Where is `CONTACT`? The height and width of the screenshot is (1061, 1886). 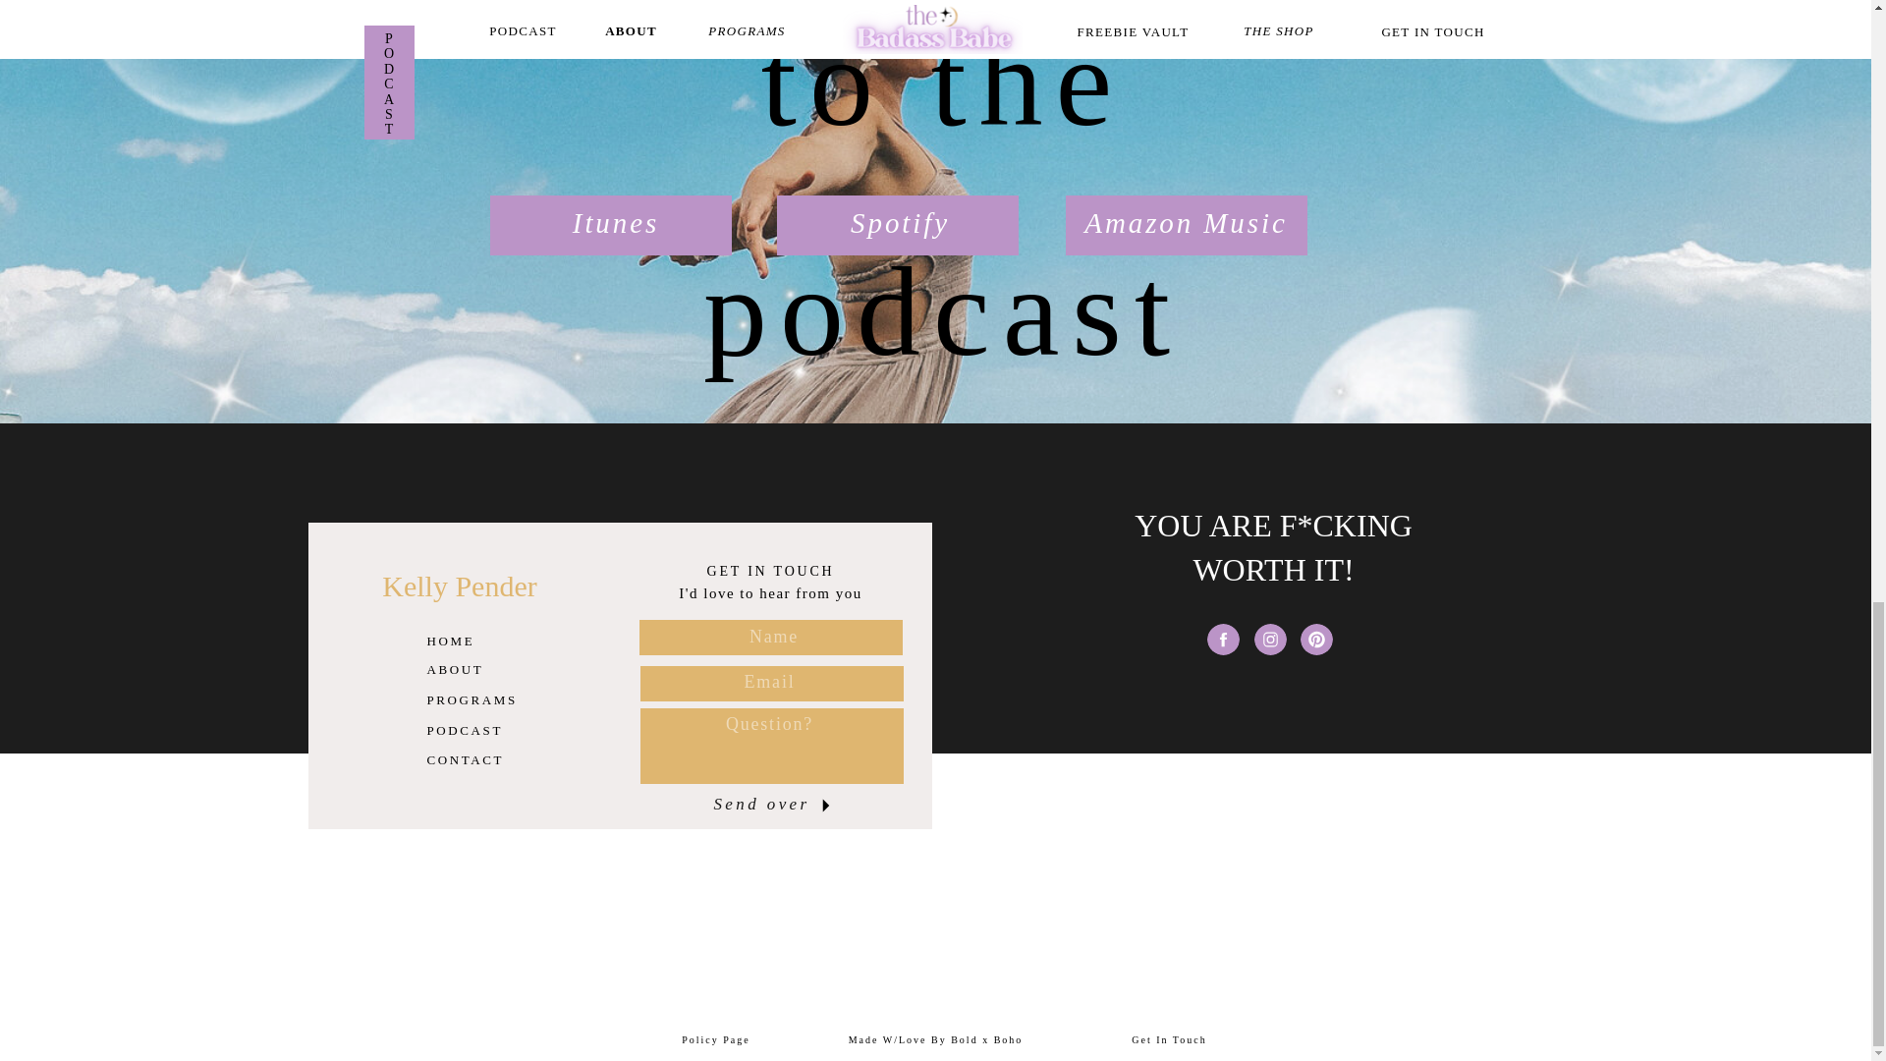 CONTACT is located at coordinates (473, 756).